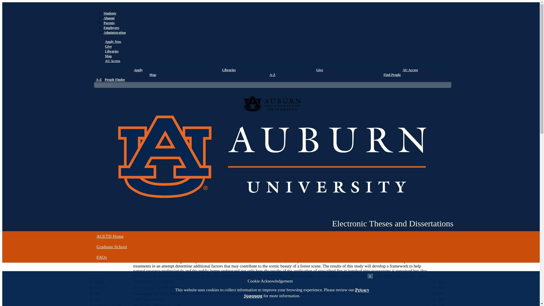 The height and width of the screenshot is (306, 544). I want to click on Titles, so click(131, 82).